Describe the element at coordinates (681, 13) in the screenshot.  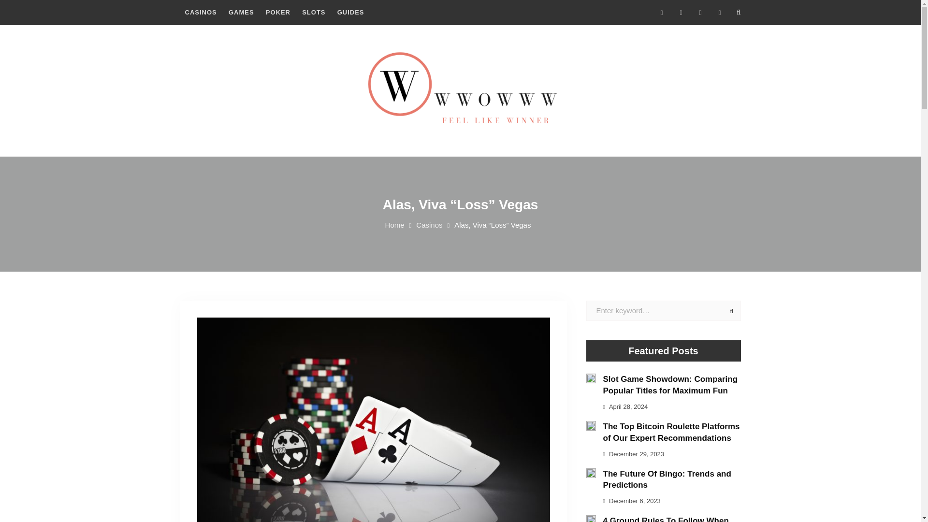
I see `Twitter` at that location.